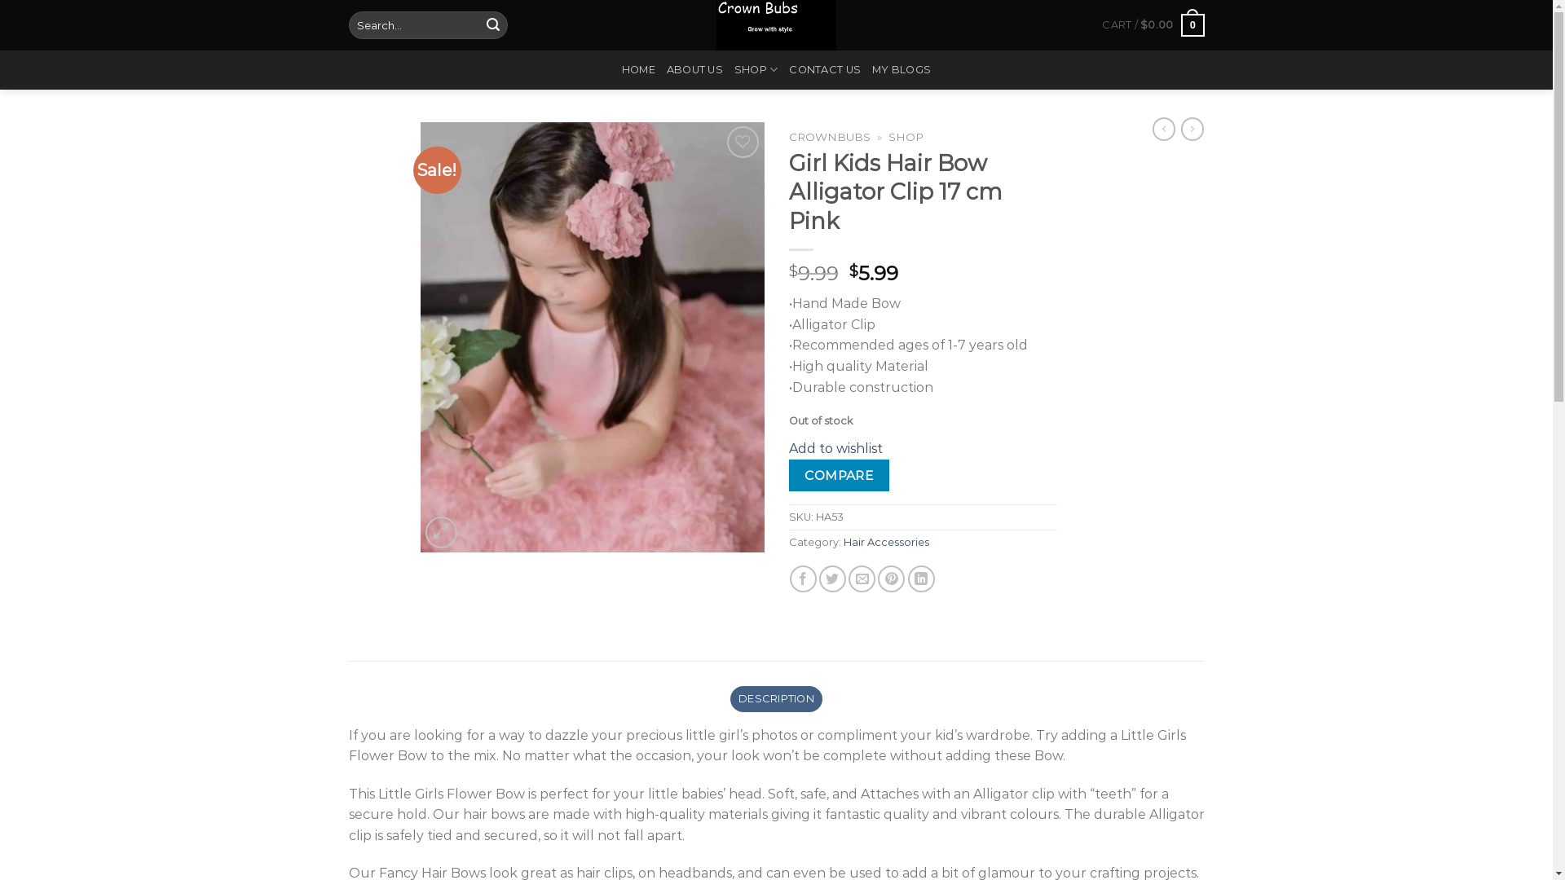 The height and width of the screenshot is (880, 1565). Describe the element at coordinates (906, 137) in the screenshot. I see `SHOP` at that location.